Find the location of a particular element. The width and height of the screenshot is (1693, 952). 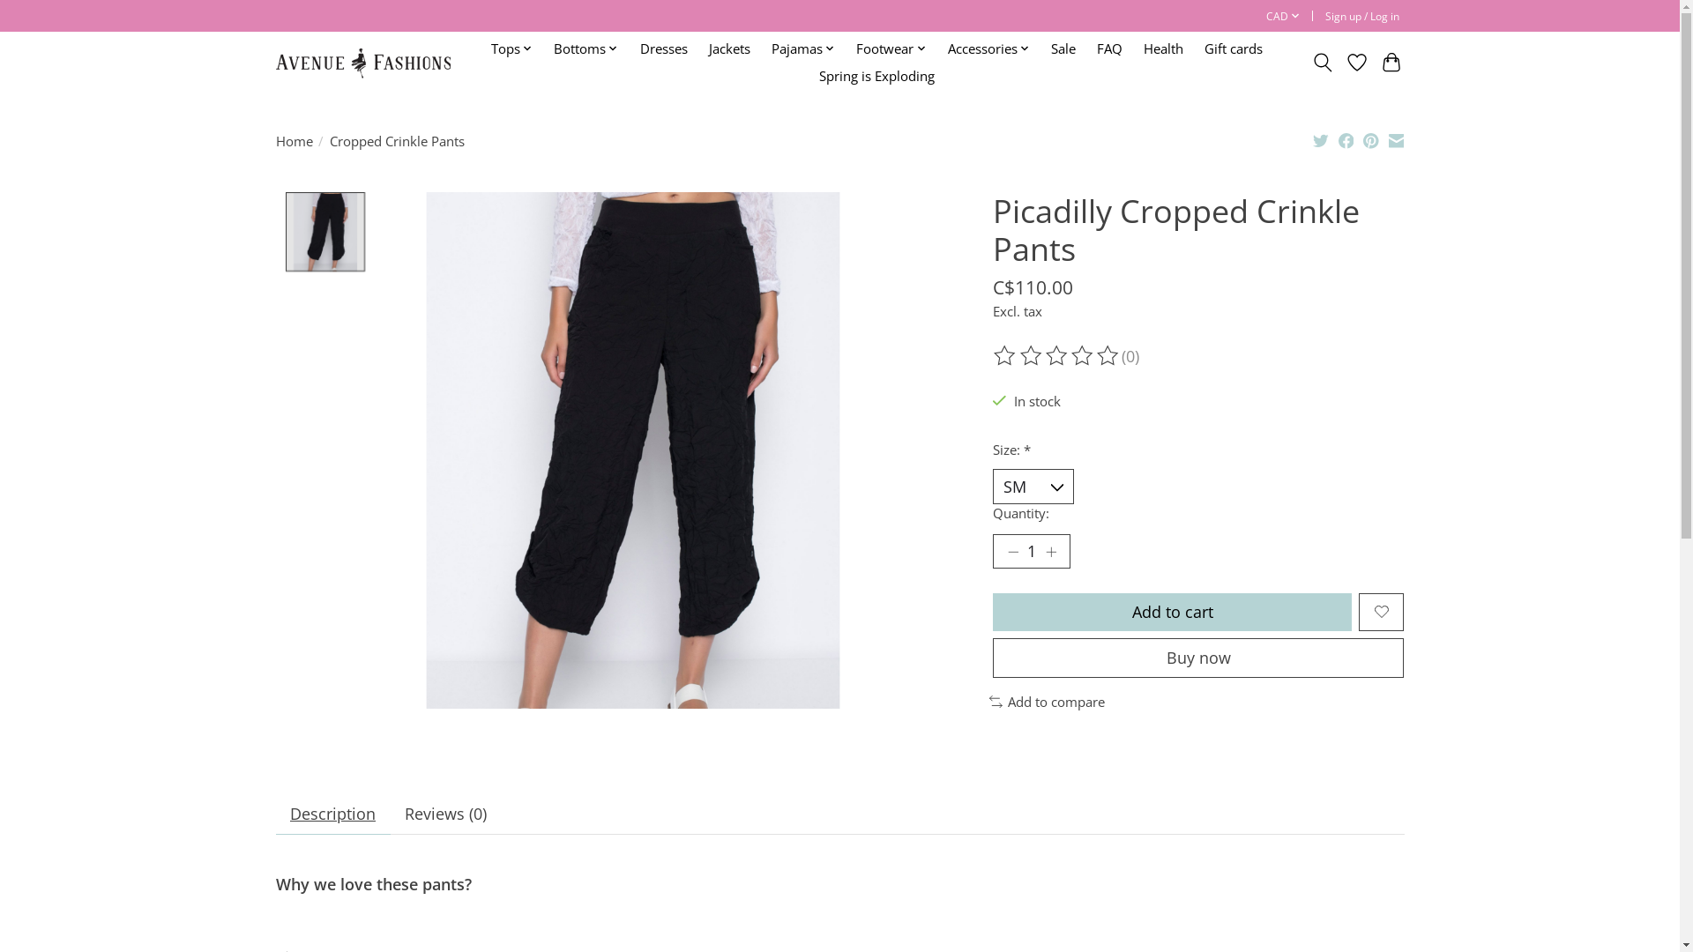

Share on Twitter is located at coordinates (1321, 143).